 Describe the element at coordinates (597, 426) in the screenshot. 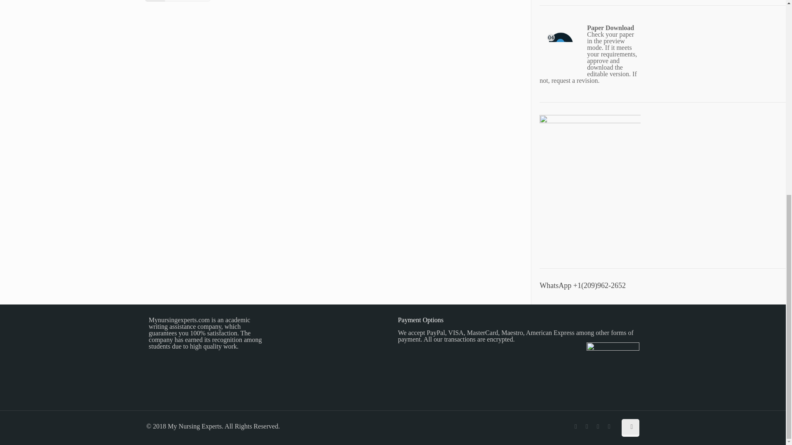

I see `Twitter` at that location.